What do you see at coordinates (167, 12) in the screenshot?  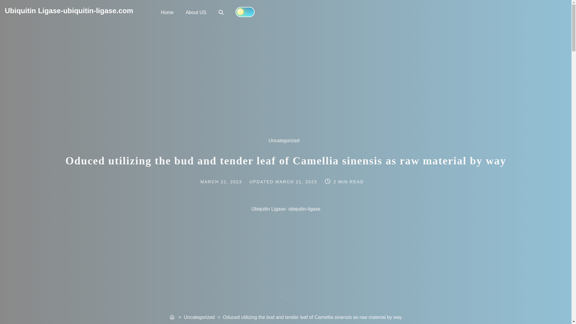 I see `Home` at bounding box center [167, 12].